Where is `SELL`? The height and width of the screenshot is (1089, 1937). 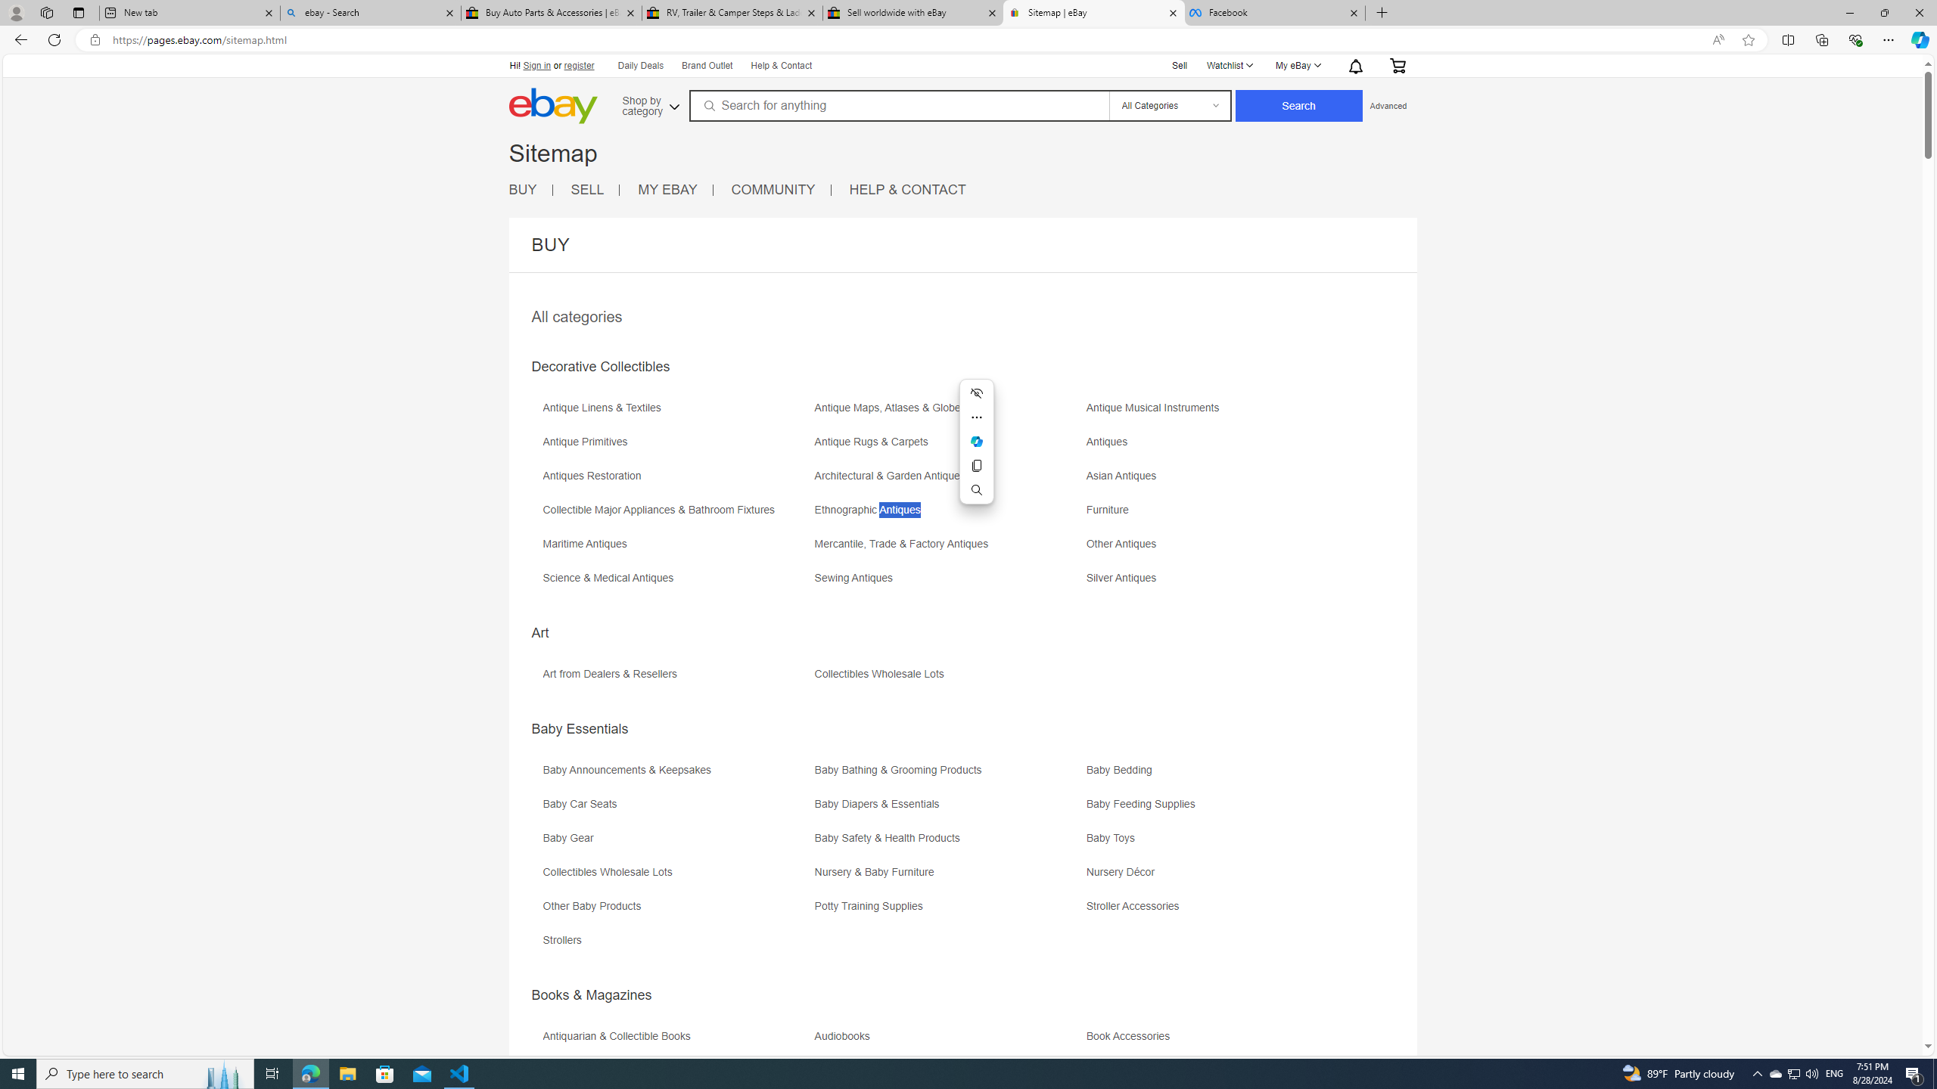
SELL is located at coordinates (595, 190).